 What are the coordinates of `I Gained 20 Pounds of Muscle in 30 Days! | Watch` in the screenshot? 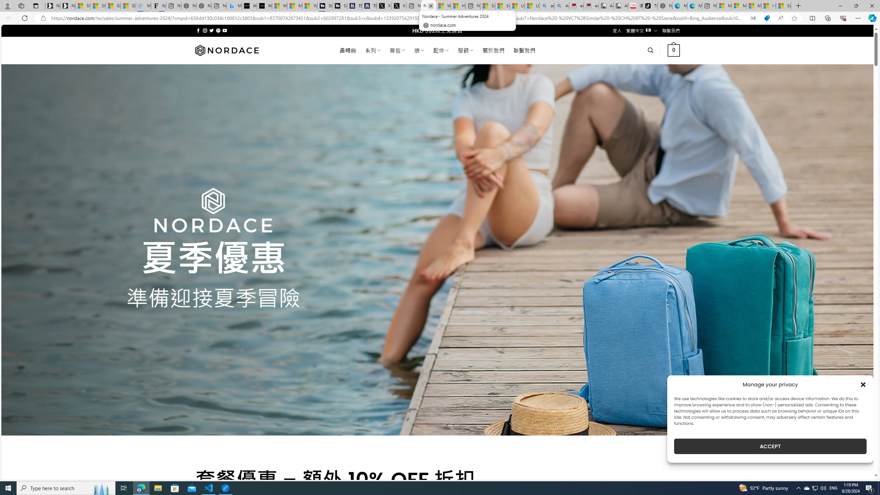 It's located at (769, 6).